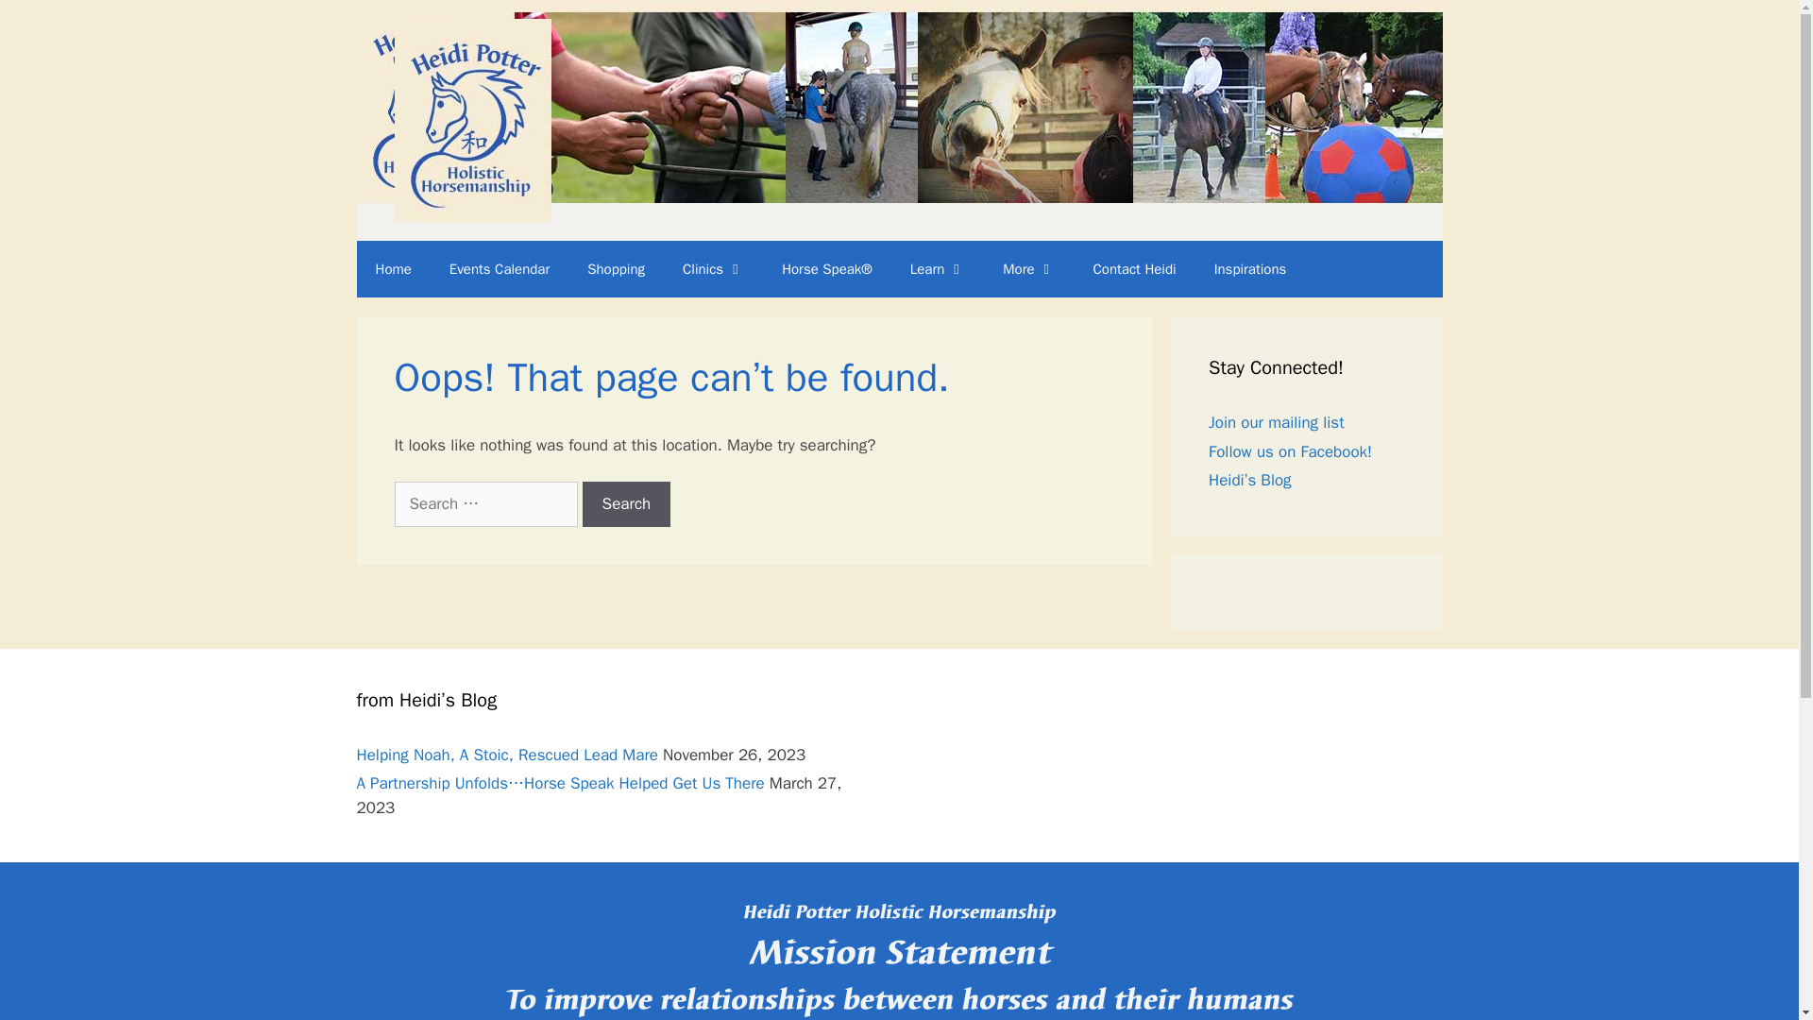 The width and height of the screenshot is (1813, 1020). Describe the element at coordinates (1028, 268) in the screenshot. I see `More` at that location.